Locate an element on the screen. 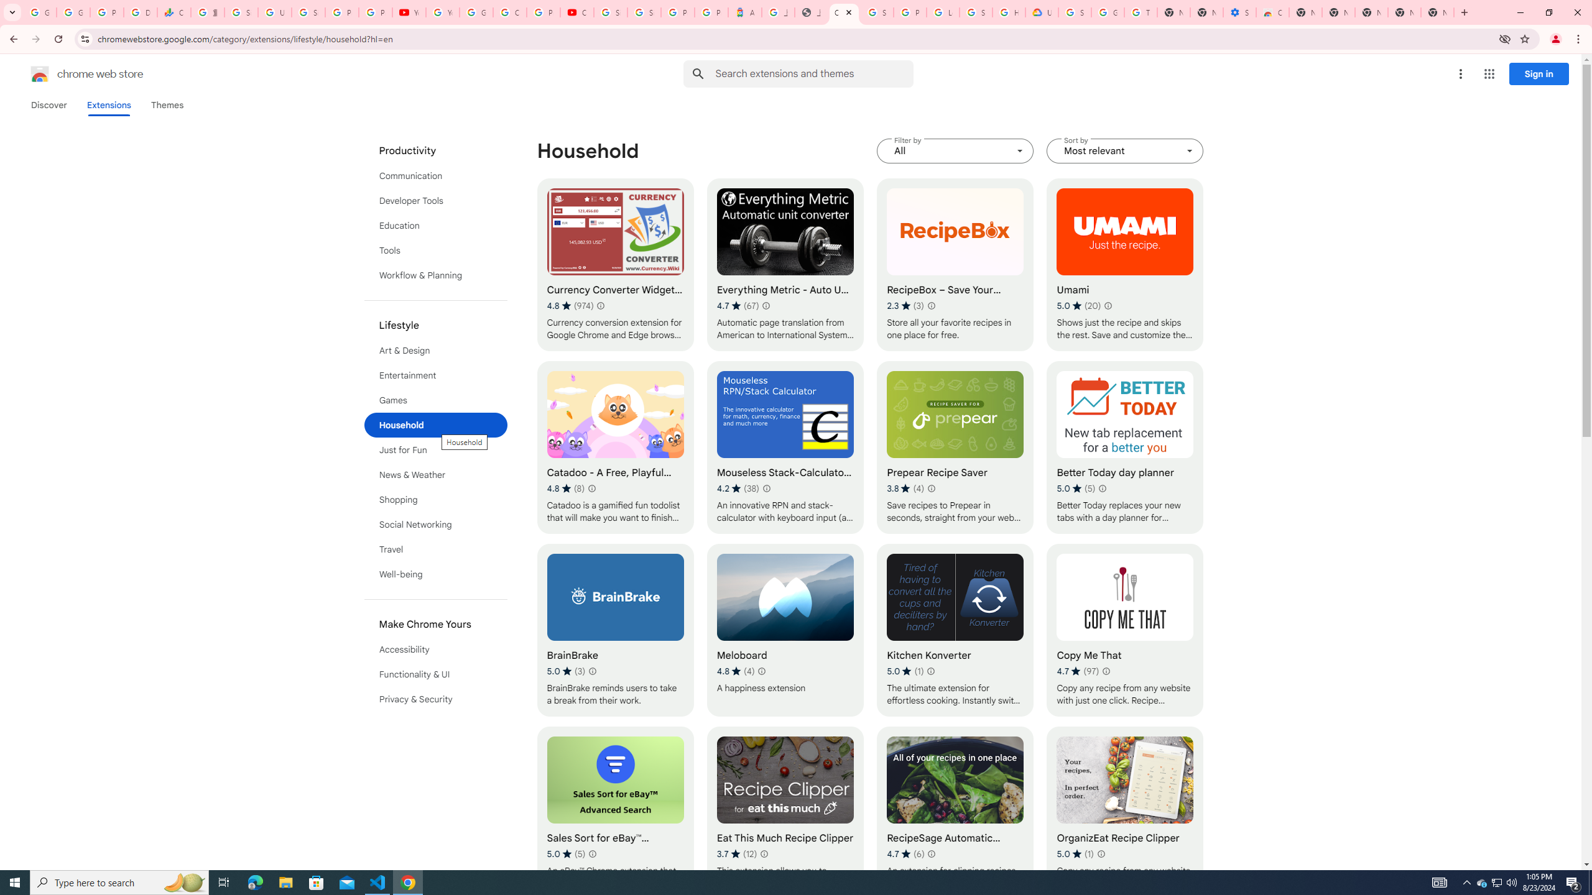 This screenshot has height=895, width=1592. Sign in - Google Accounts is located at coordinates (644, 12).